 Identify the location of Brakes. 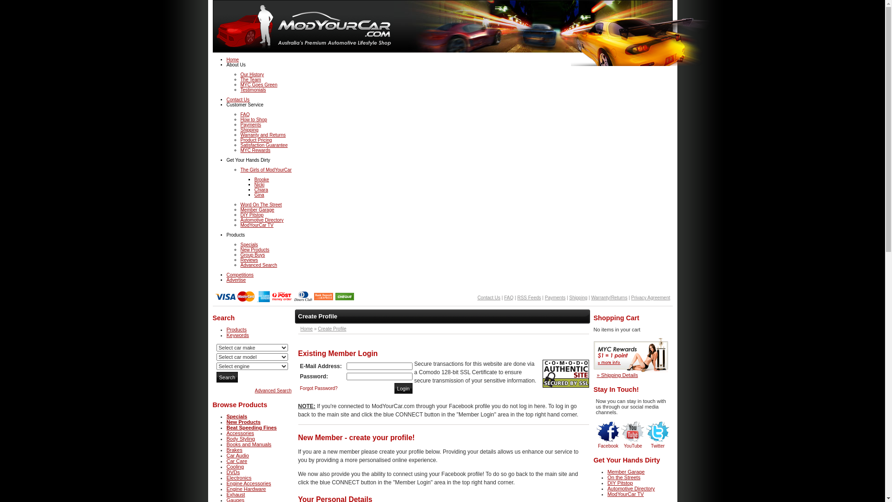
(235, 450).